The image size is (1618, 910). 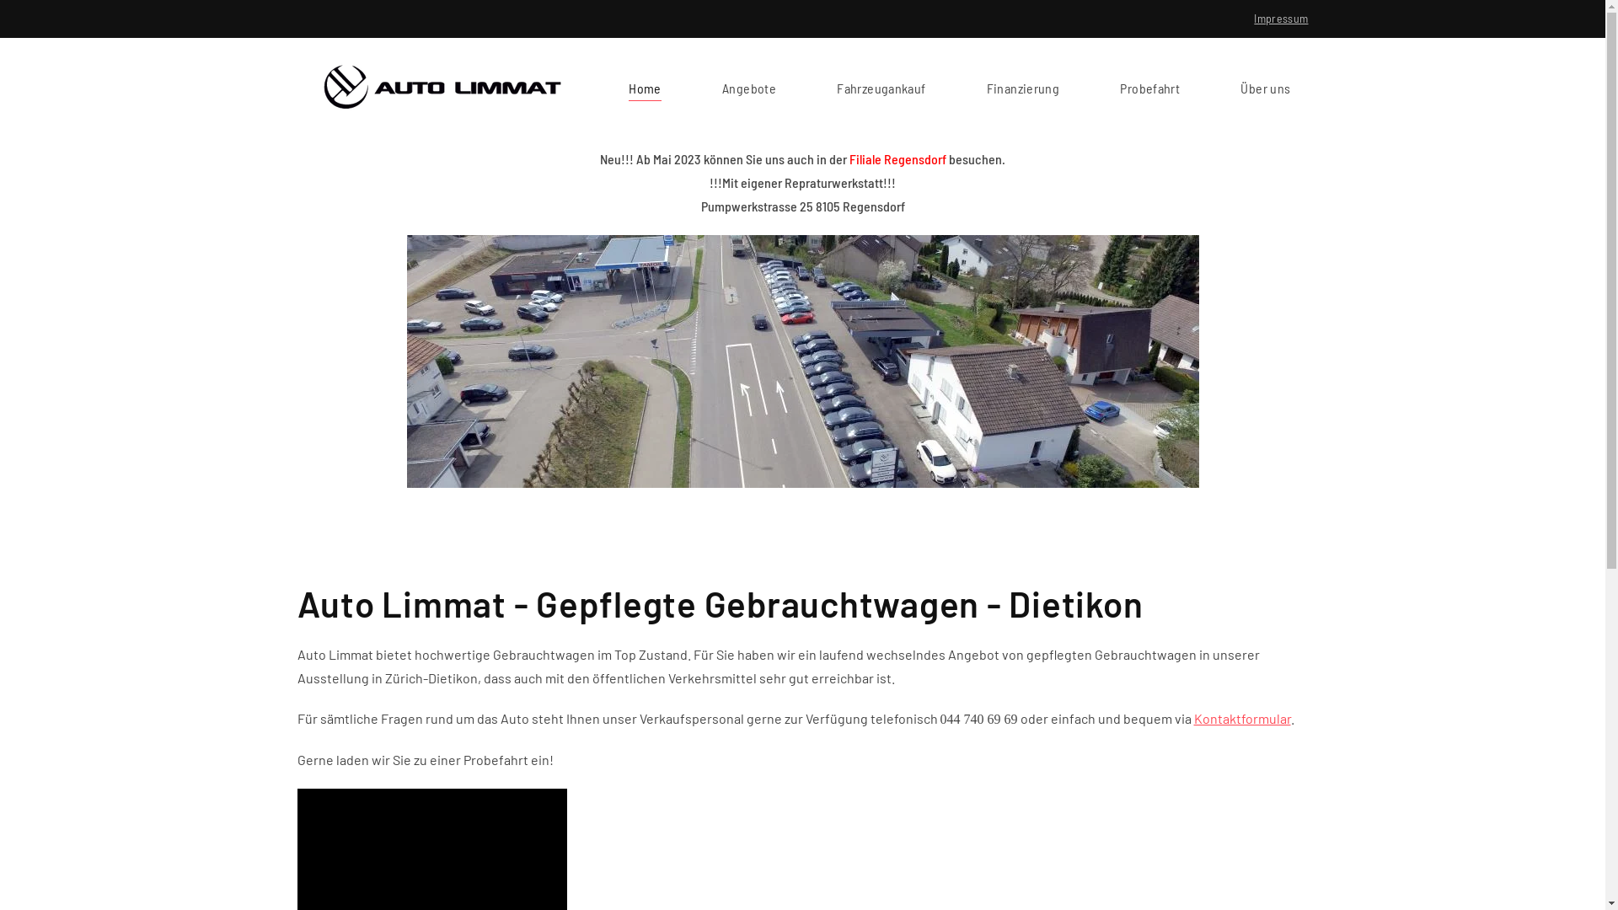 What do you see at coordinates (749, 88) in the screenshot?
I see `Angebote` at bounding box center [749, 88].